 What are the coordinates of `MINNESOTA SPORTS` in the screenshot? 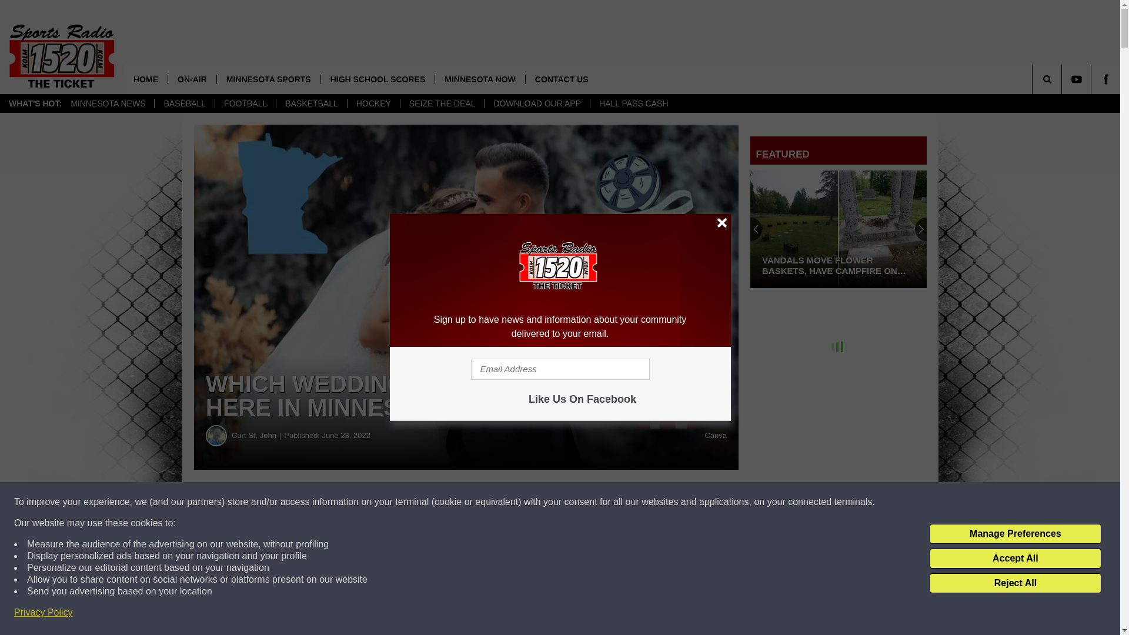 It's located at (268, 79).